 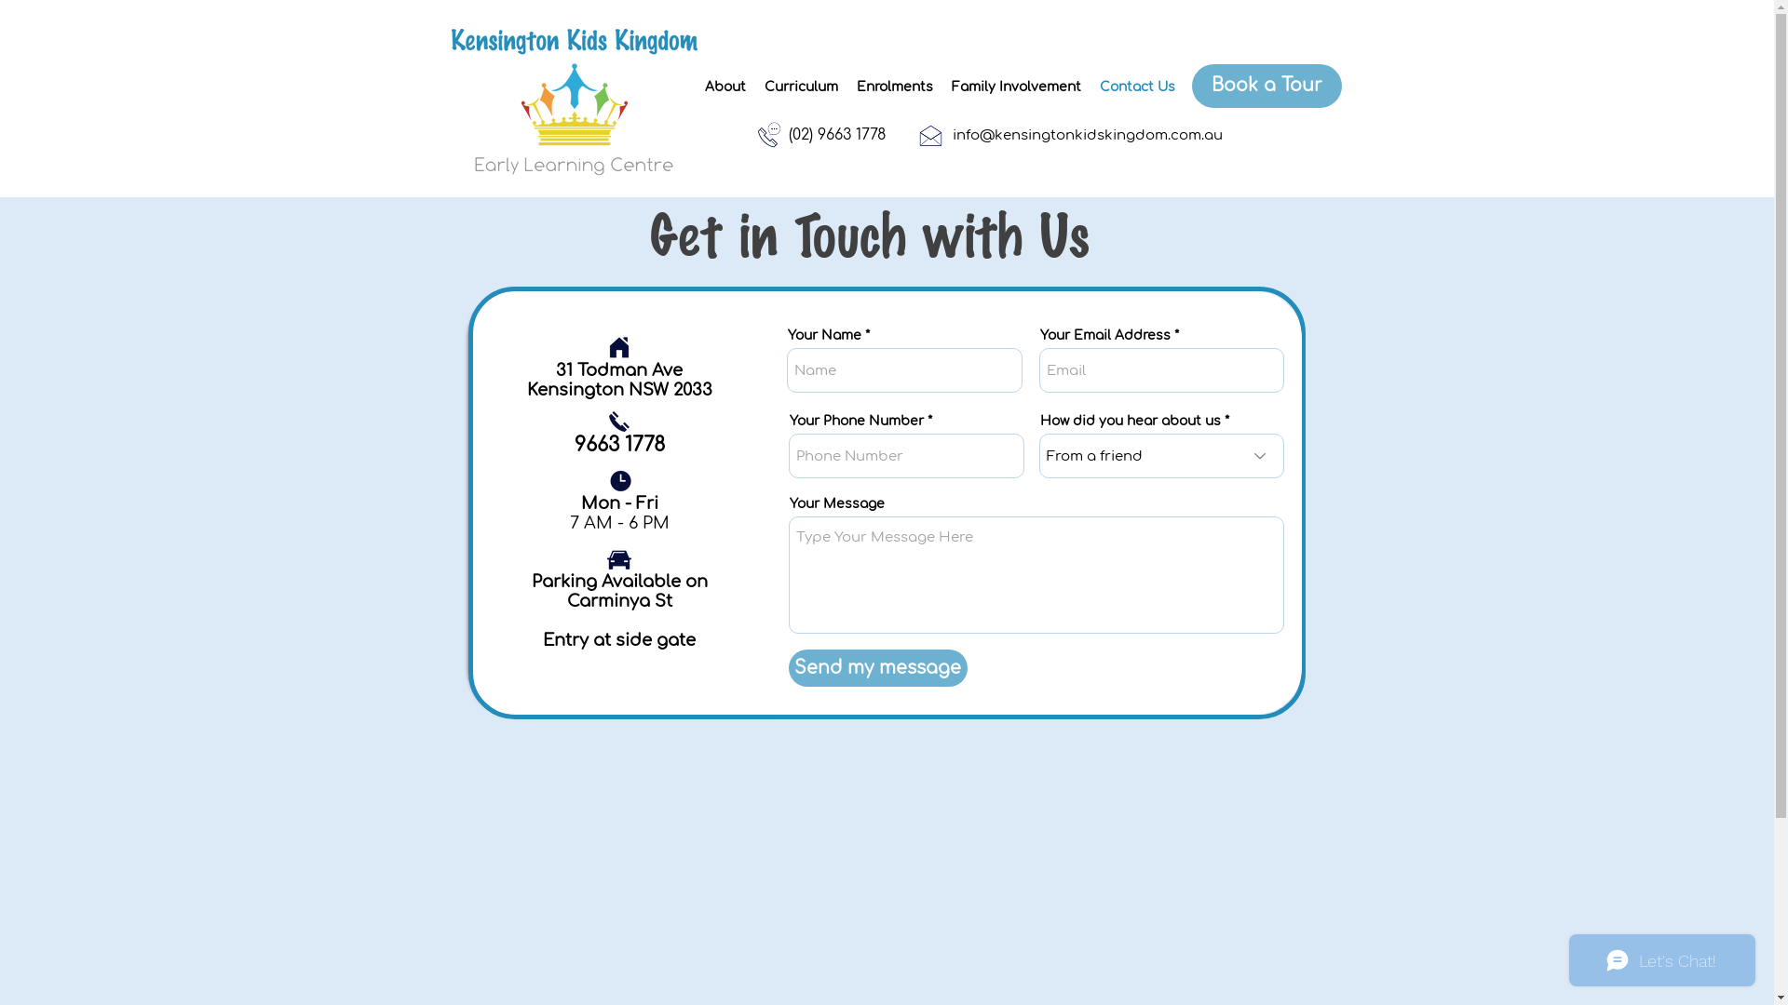 What do you see at coordinates (1266, 86) in the screenshot?
I see `Book a Tour` at bounding box center [1266, 86].